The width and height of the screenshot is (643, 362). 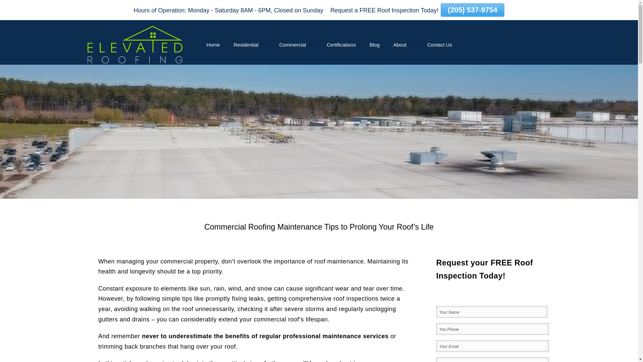 I want to click on Commercial, so click(x=296, y=44).